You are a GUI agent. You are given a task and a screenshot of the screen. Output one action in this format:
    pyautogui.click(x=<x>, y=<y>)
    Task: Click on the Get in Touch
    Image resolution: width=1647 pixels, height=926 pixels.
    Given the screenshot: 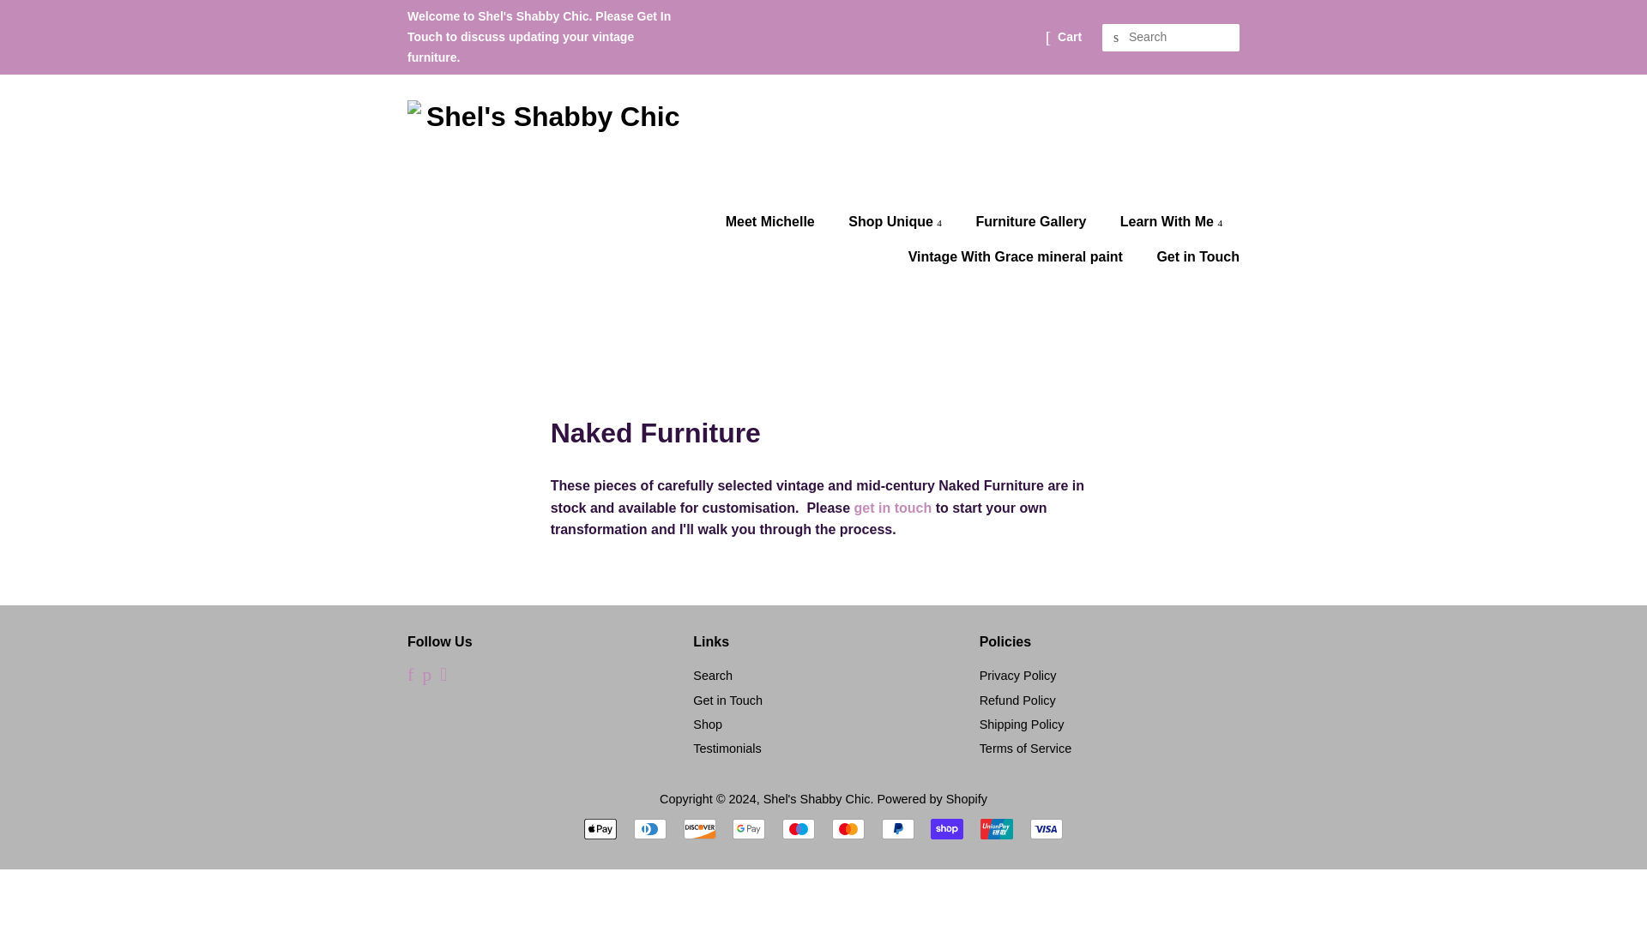 What is the action you would take?
    pyautogui.click(x=727, y=700)
    